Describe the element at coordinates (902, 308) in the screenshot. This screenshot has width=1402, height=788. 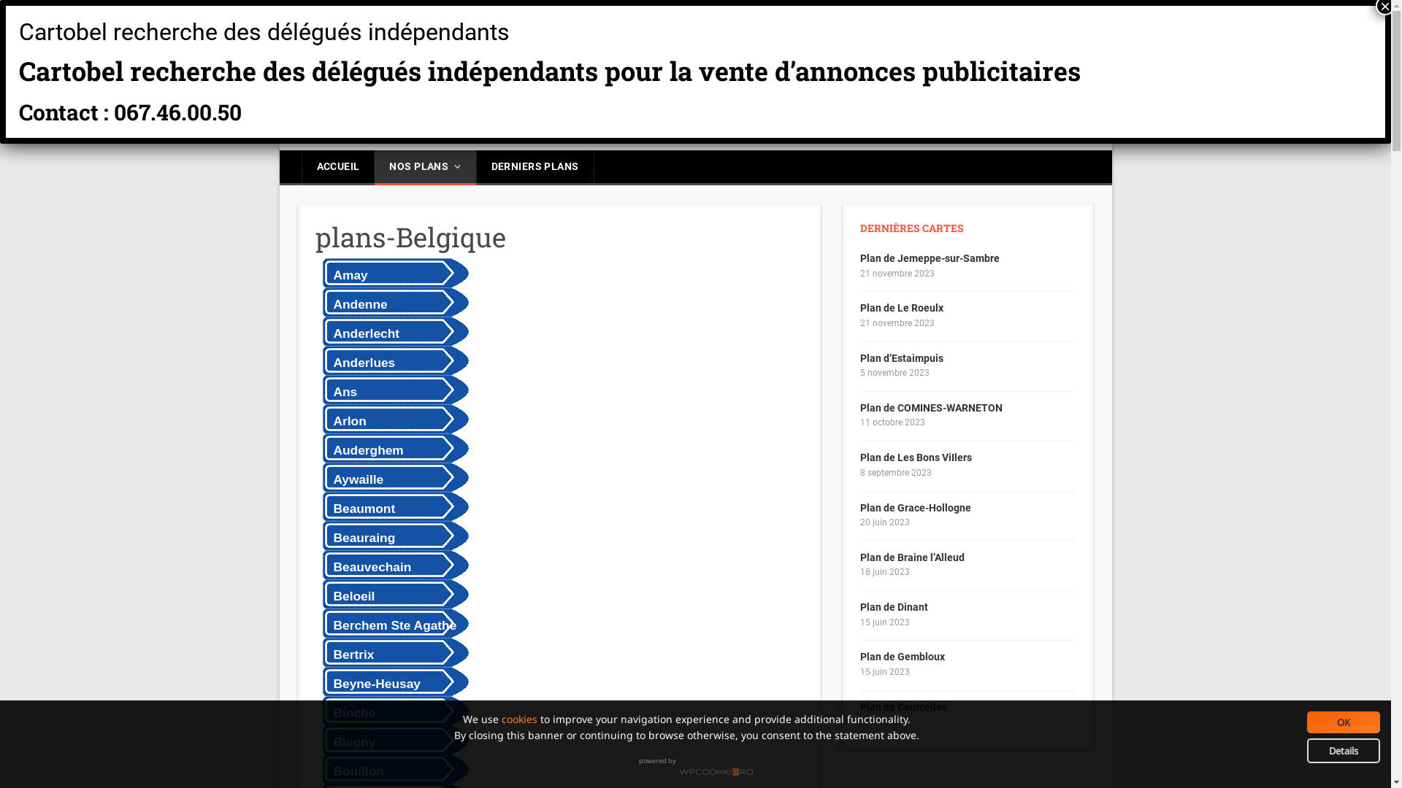
I see `Plan de Le Roeulx` at that location.